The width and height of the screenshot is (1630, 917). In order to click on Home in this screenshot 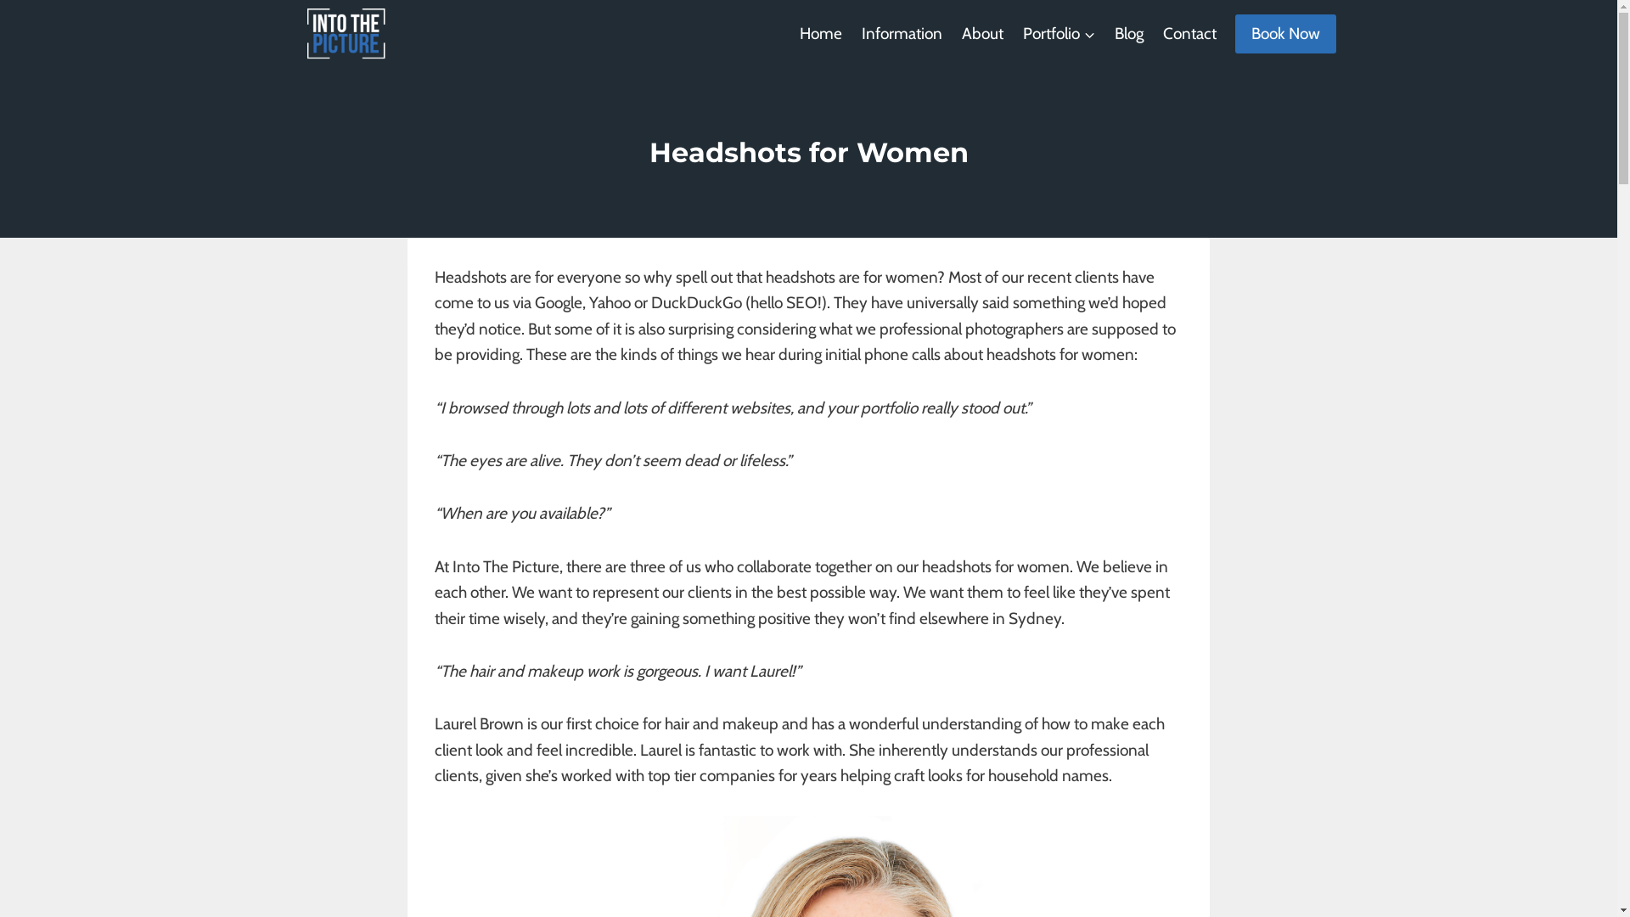, I will do `click(822, 34)`.